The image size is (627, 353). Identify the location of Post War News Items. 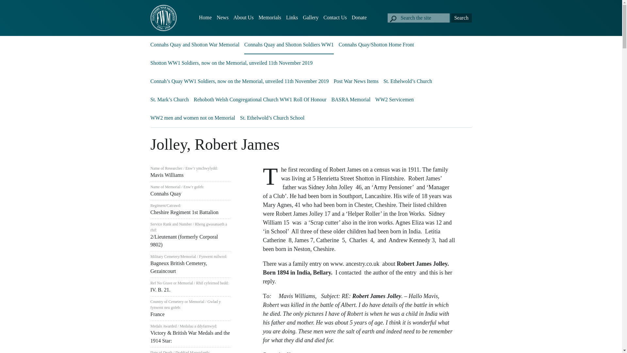
(356, 81).